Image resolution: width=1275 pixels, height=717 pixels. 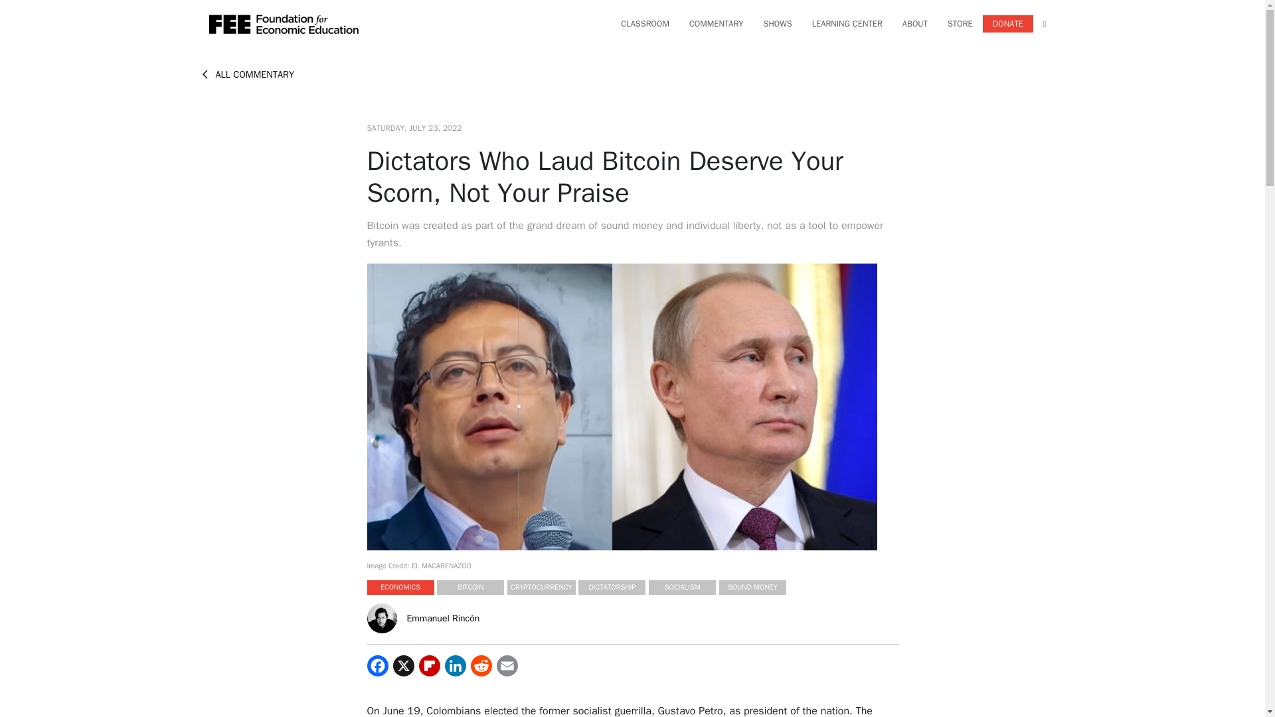 What do you see at coordinates (400, 587) in the screenshot?
I see `ECONOMICS` at bounding box center [400, 587].